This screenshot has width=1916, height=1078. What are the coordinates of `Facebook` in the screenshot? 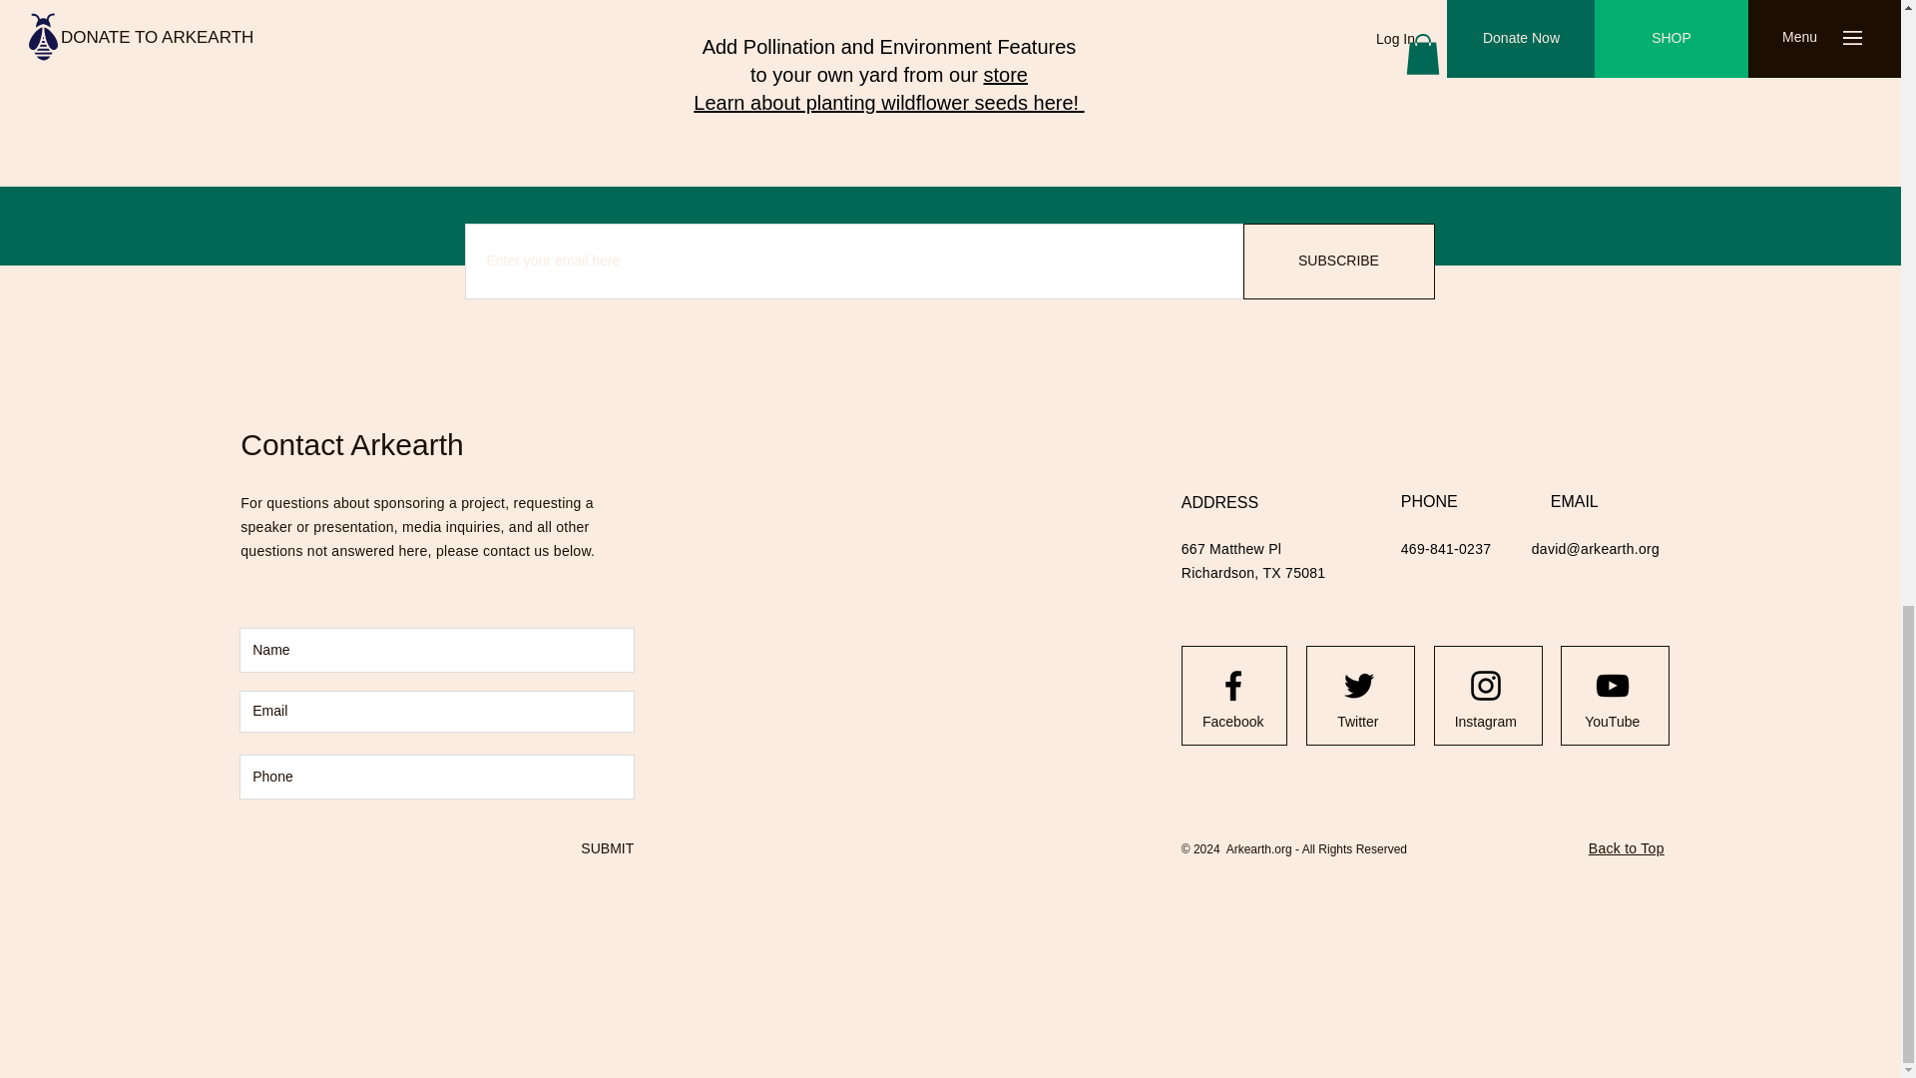 It's located at (1232, 723).